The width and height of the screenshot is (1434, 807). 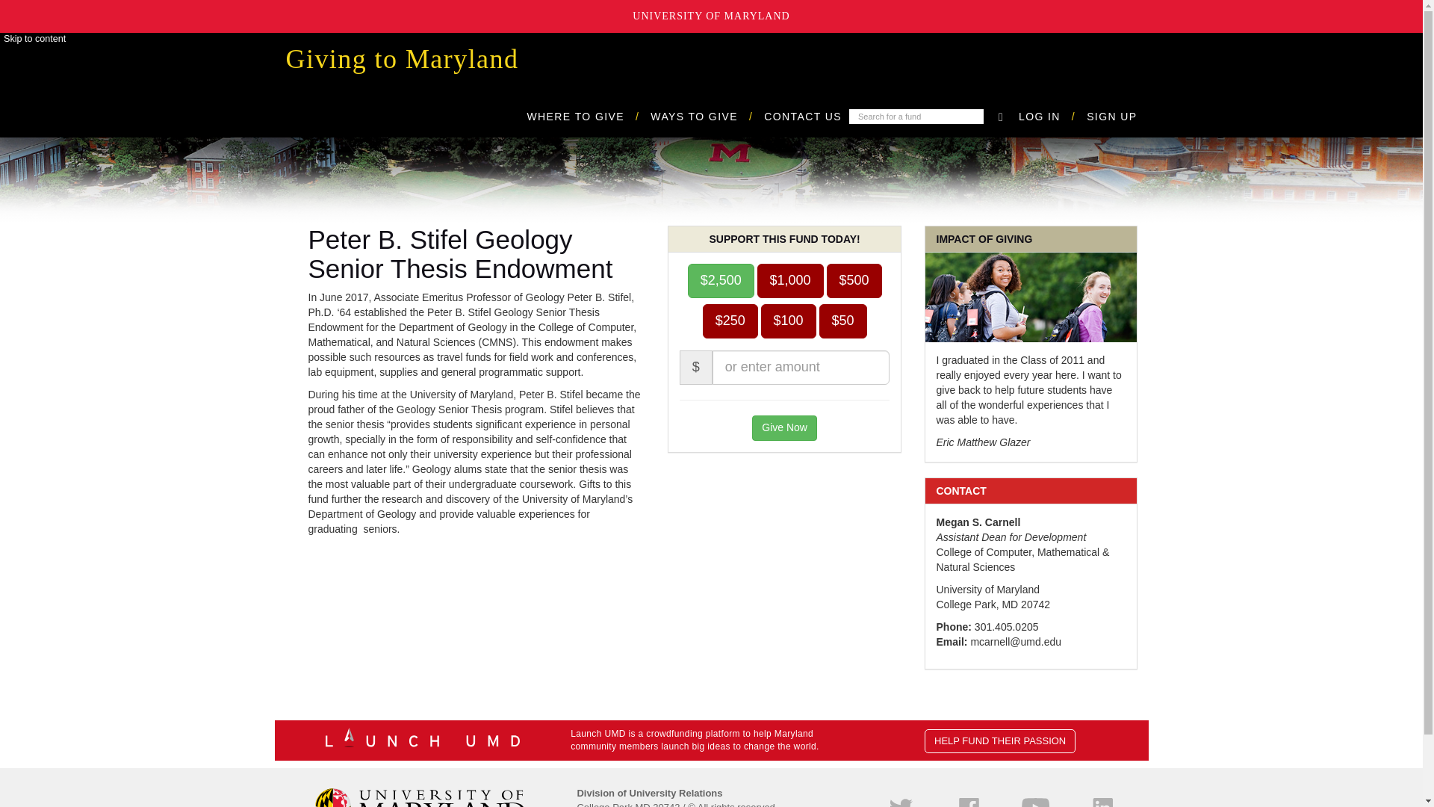 What do you see at coordinates (34, 39) in the screenshot?
I see `Skip to content` at bounding box center [34, 39].